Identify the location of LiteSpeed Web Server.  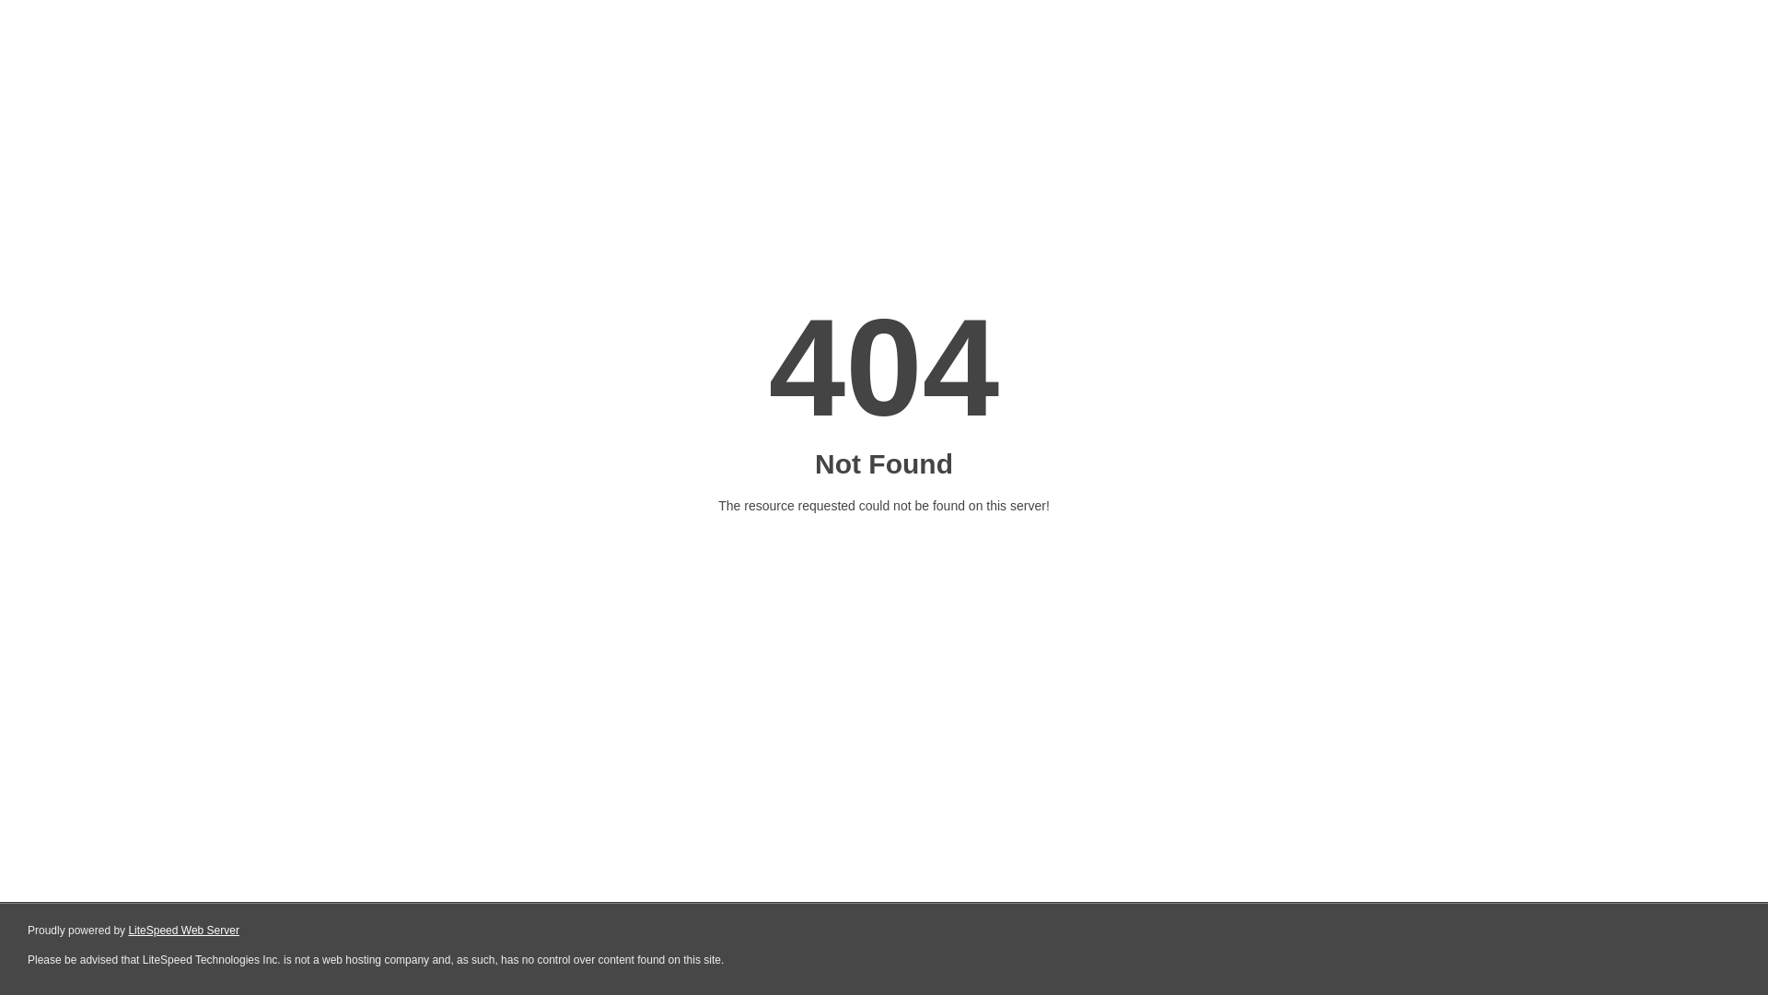
(184, 931).